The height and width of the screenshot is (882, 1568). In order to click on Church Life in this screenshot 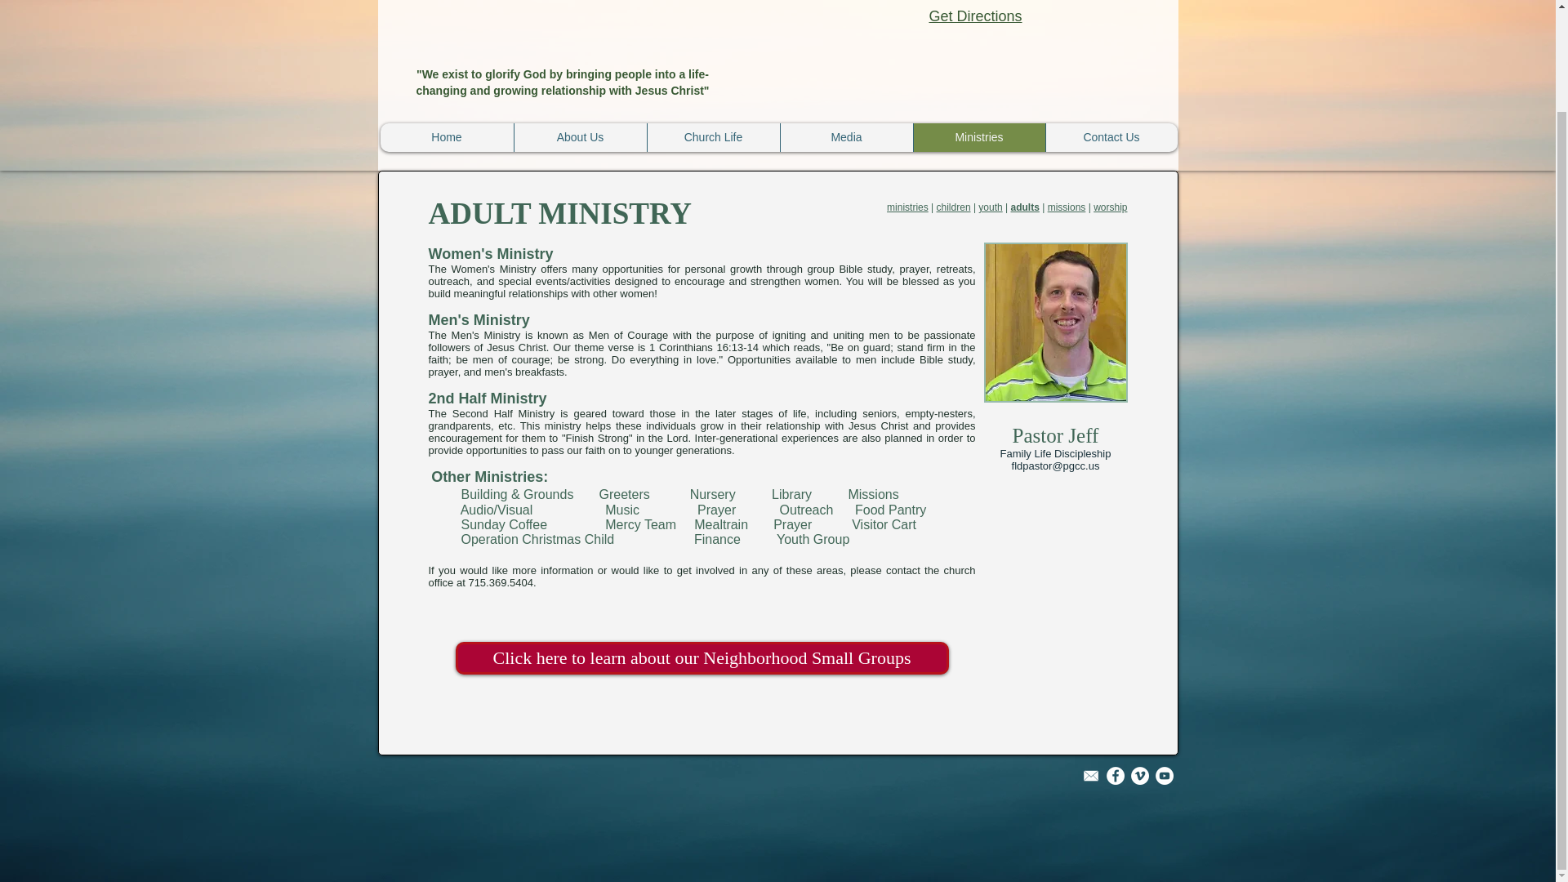, I will do `click(712, 137)`.